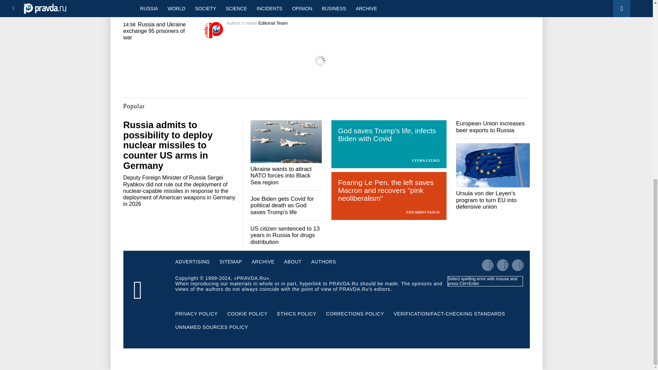 Image resolution: width=658 pixels, height=370 pixels. Describe the element at coordinates (154, 31) in the screenshot. I see `Russia and Ukraine exchange 95 prisoners of war` at that location.